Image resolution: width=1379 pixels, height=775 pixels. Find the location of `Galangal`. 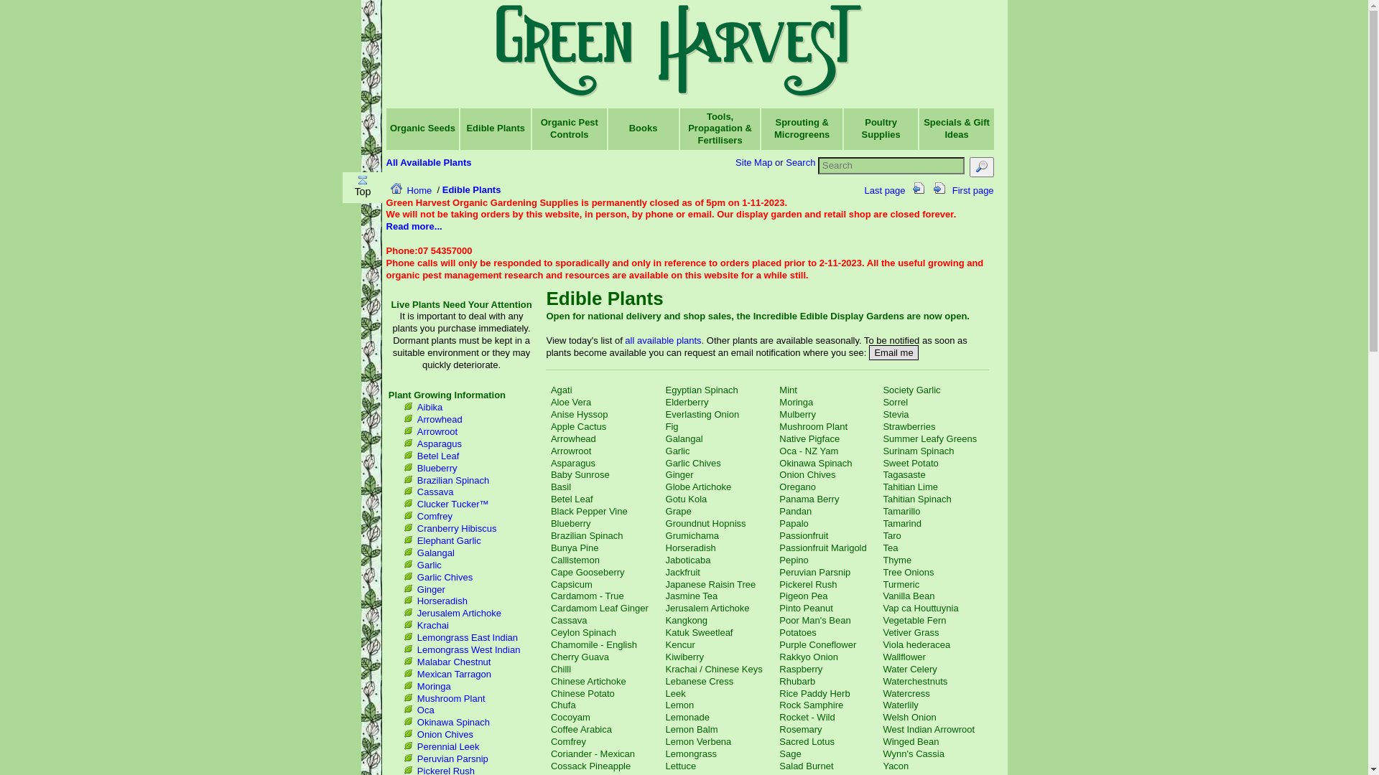

Galangal is located at coordinates (436, 553).